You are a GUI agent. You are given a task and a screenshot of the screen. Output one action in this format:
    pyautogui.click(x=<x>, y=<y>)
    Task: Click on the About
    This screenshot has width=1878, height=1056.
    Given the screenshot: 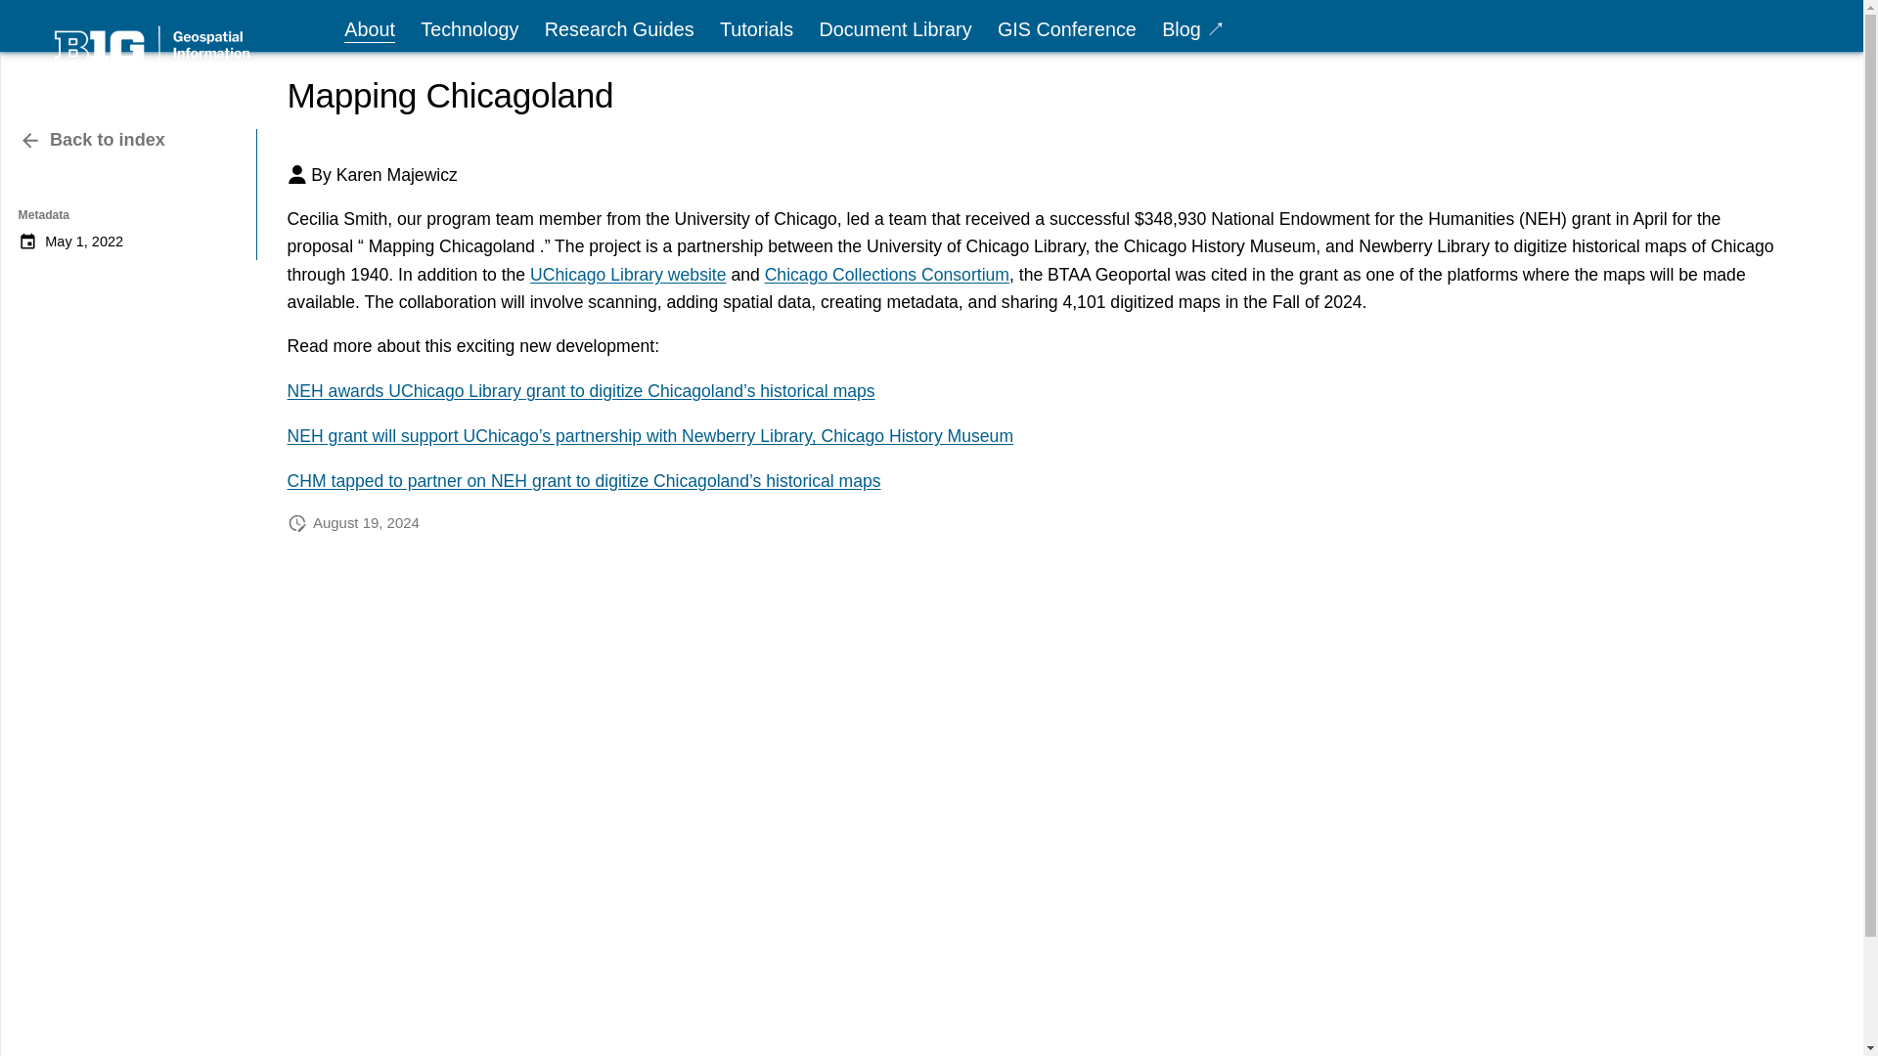 What is the action you would take?
    pyautogui.click(x=369, y=31)
    